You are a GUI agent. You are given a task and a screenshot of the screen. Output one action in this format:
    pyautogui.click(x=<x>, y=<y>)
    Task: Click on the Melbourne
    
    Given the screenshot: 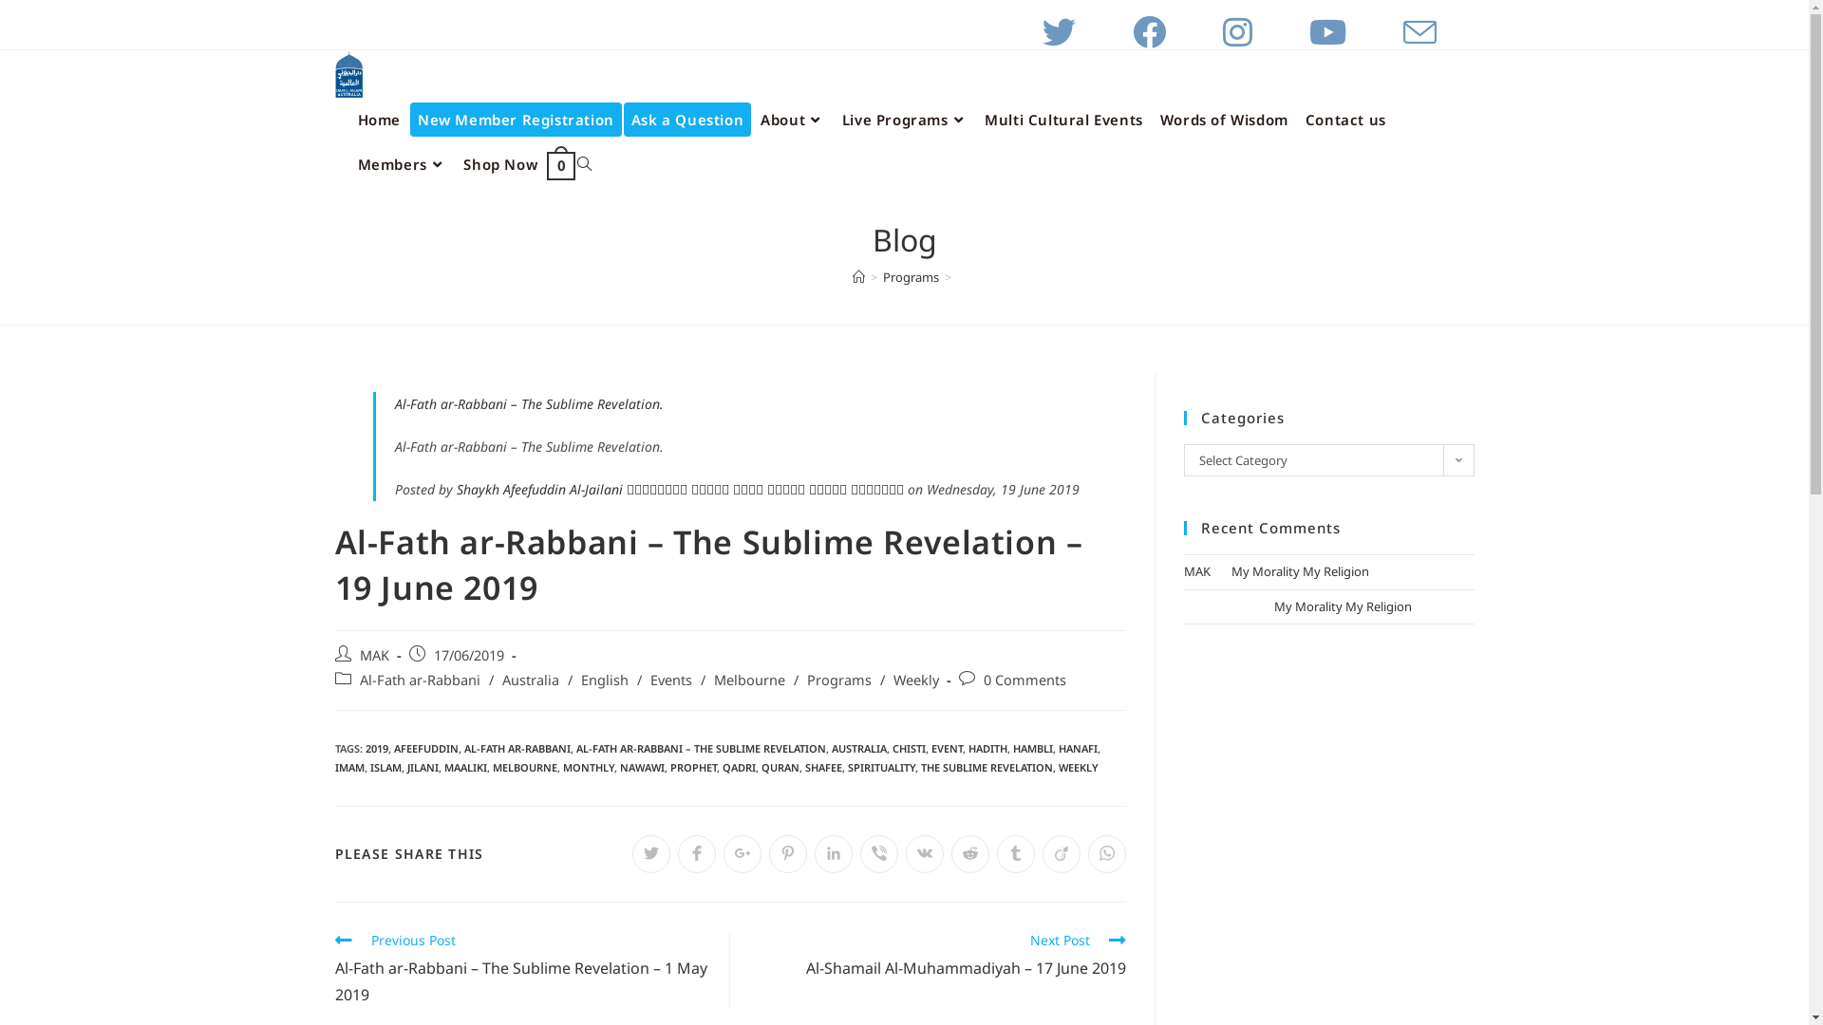 What is the action you would take?
    pyautogui.click(x=750, y=680)
    